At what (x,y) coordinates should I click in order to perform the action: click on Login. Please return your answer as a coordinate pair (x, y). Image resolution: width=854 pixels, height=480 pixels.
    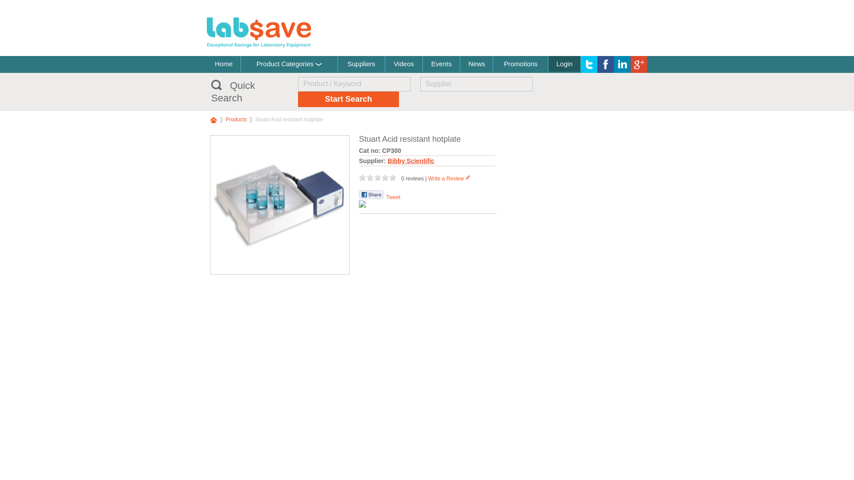
    Looking at the image, I should click on (564, 64).